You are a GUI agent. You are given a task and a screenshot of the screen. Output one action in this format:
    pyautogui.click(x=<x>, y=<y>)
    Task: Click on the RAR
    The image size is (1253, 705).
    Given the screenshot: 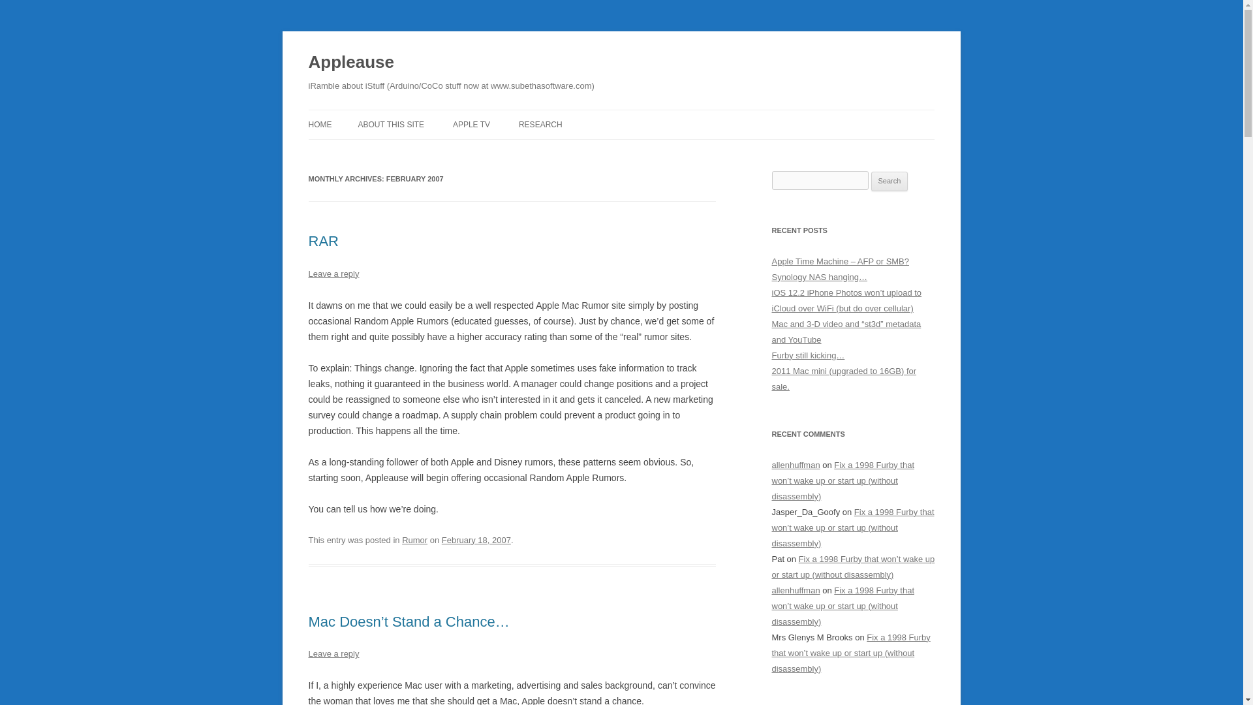 What is the action you would take?
    pyautogui.click(x=323, y=242)
    